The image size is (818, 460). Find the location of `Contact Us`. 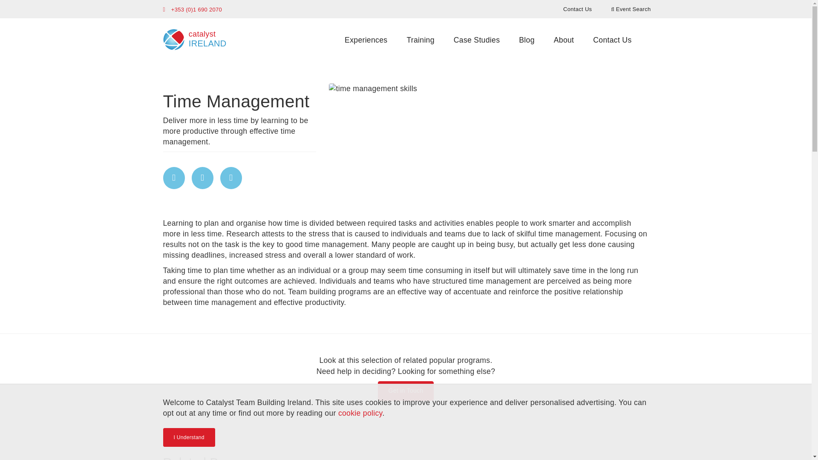

Contact Us is located at coordinates (577, 9).